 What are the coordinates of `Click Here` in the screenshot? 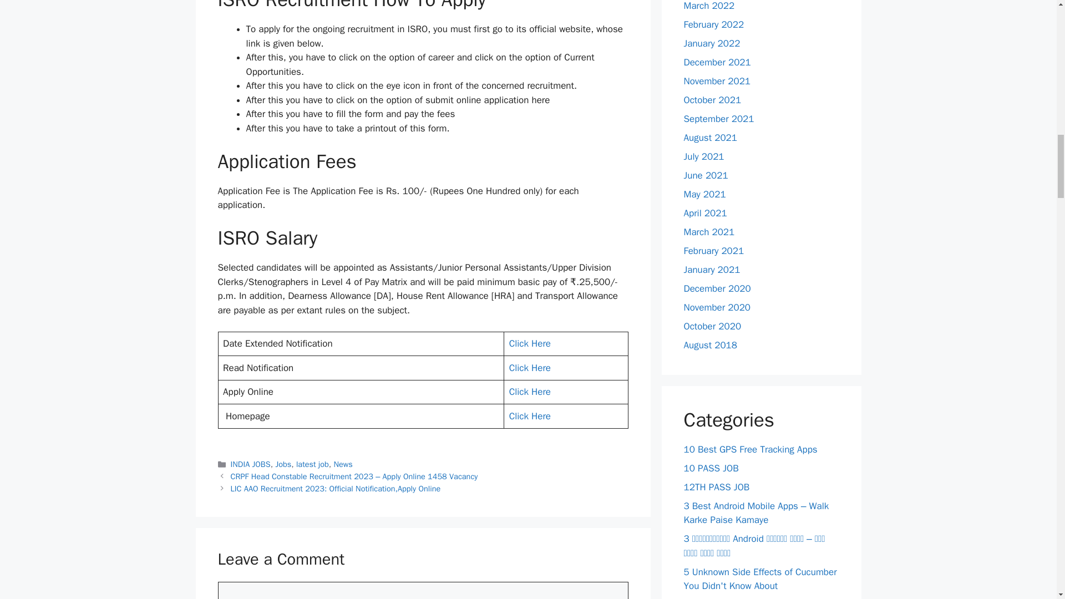 It's located at (529, 392).